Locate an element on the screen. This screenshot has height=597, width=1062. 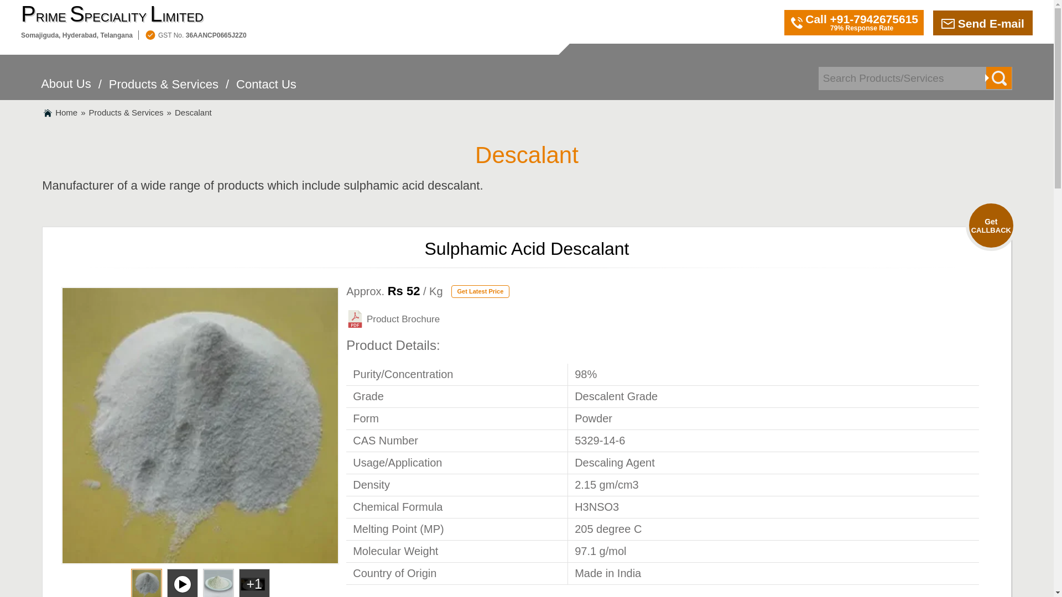
Contact Us is located at coordinates (265, 91).